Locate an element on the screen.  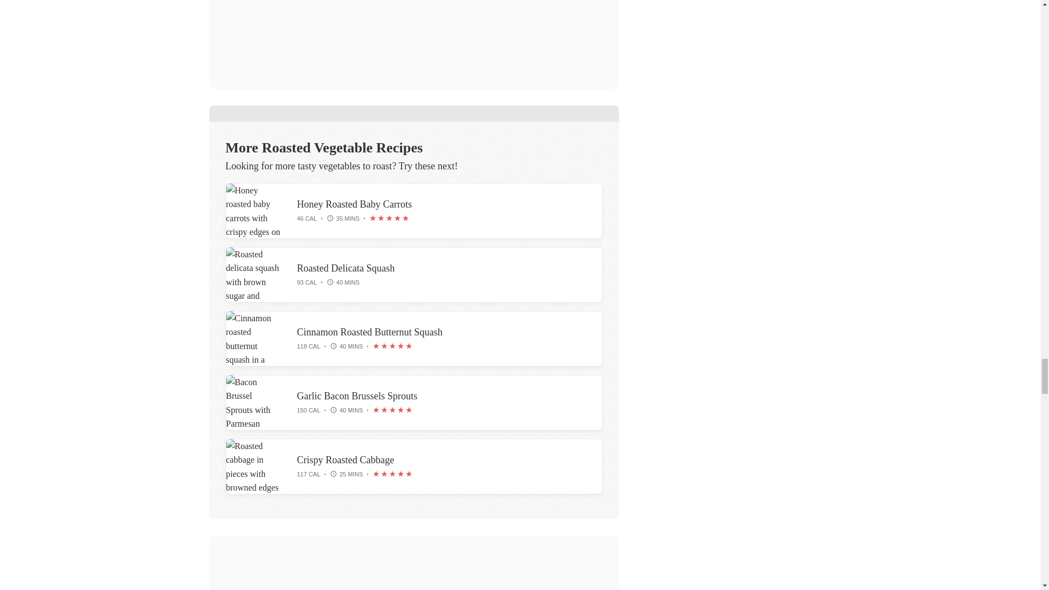
Garlic Bacon Brussels Sprouts is located at coordinates (254, 402).